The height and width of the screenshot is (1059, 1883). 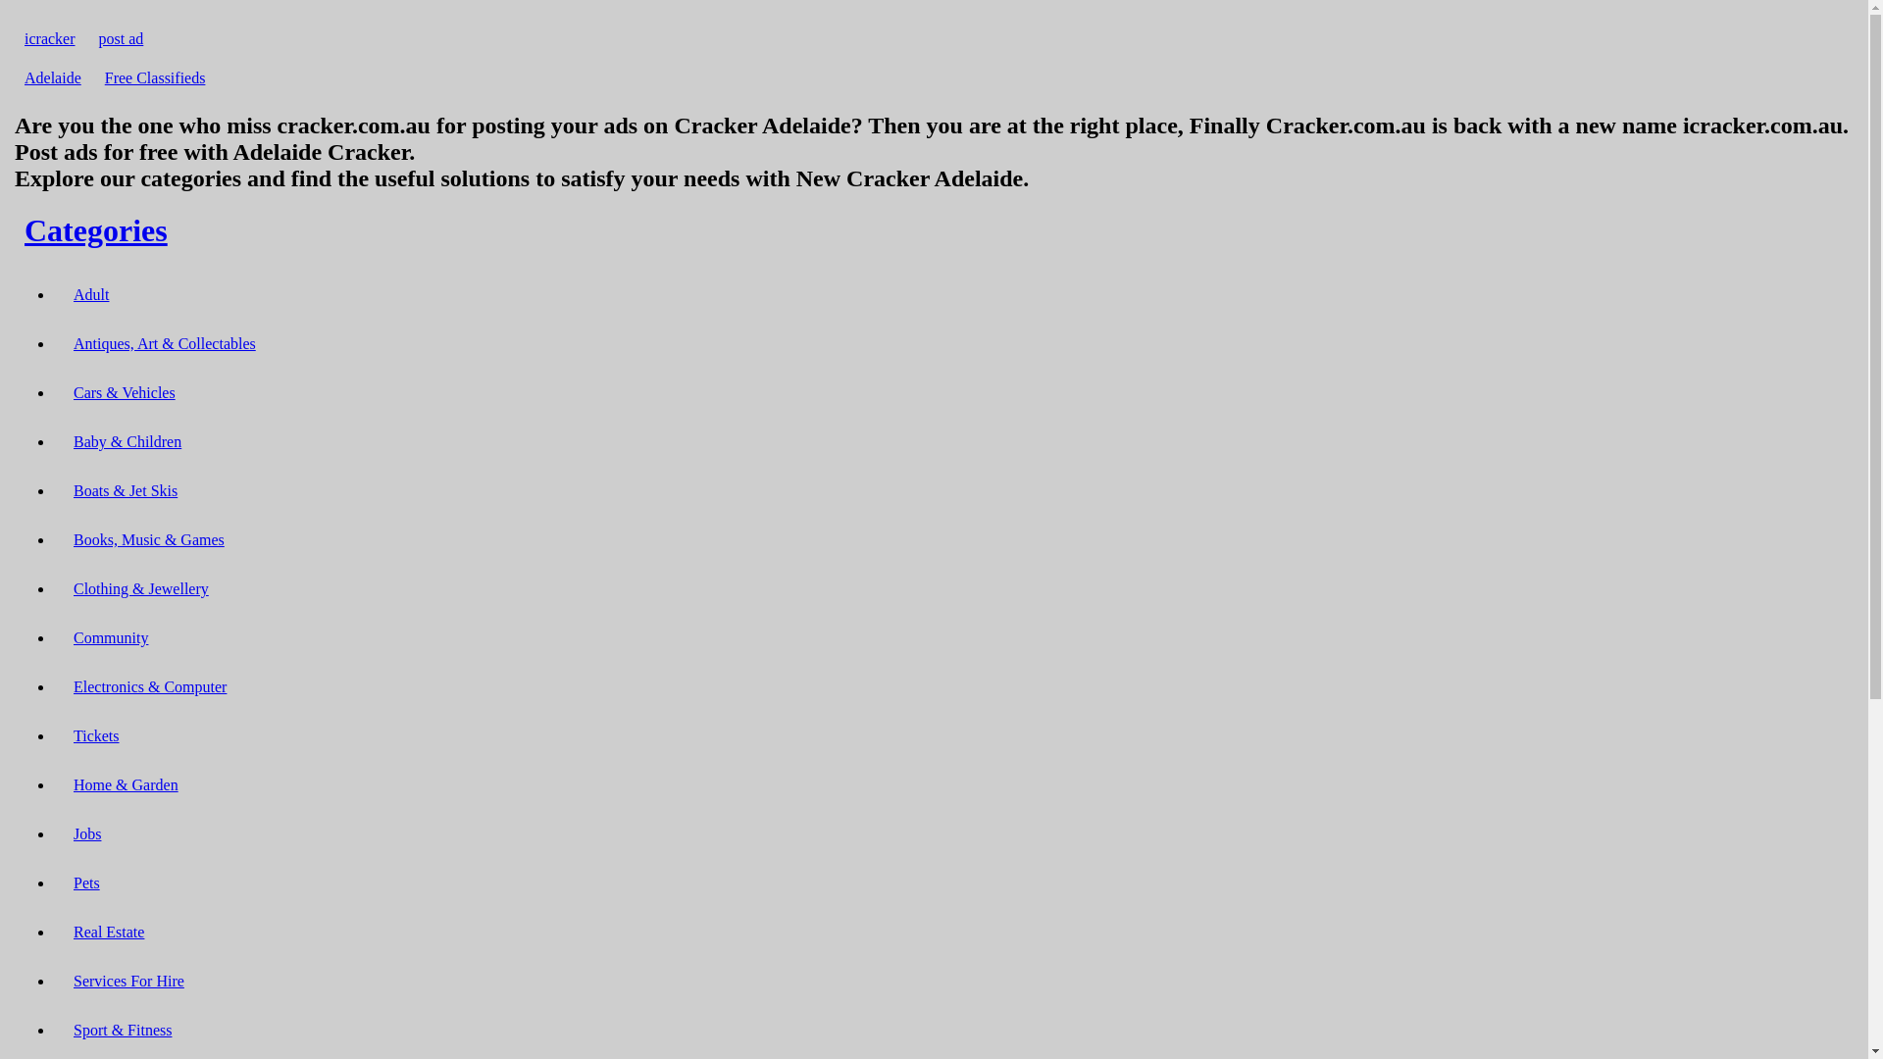 What do you see at coordinates (126, 784) in the screenshot?
I see `Home & Garden` at bounding box center [126, 784].